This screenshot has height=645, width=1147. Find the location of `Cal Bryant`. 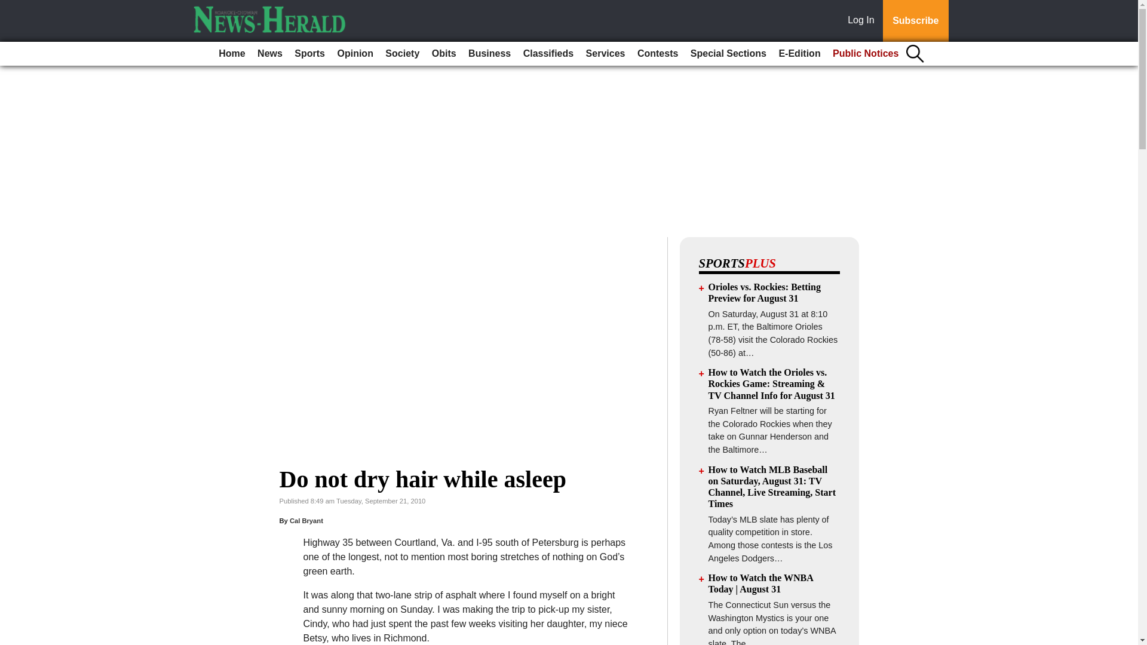

Cal Bryant is located at coordinates (306, 521).